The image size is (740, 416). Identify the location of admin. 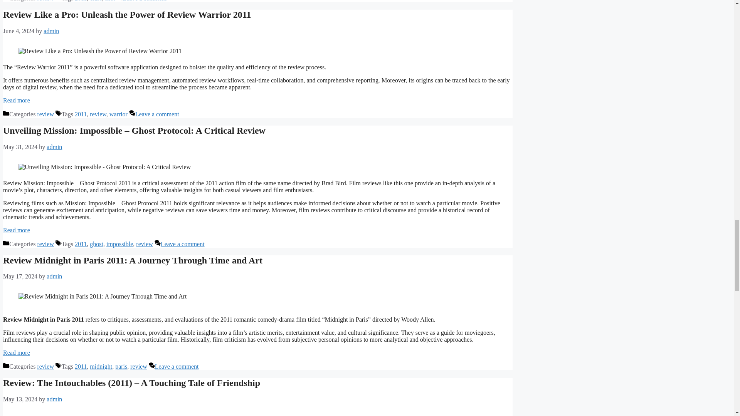
(51, 31).